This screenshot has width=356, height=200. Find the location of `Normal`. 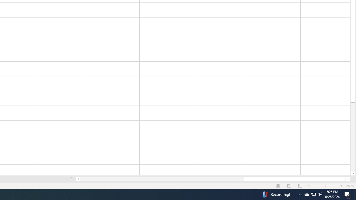

Normal is located at coordinates (278, 186).